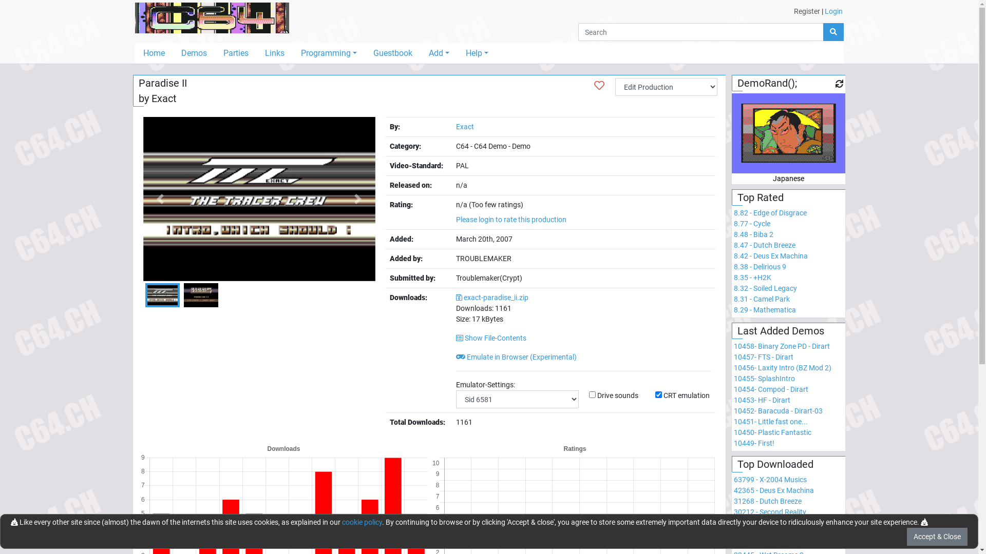 The image size is (986, 554). I want to click on 10452- Baracuda - Dirart-03, so click(779, 411).